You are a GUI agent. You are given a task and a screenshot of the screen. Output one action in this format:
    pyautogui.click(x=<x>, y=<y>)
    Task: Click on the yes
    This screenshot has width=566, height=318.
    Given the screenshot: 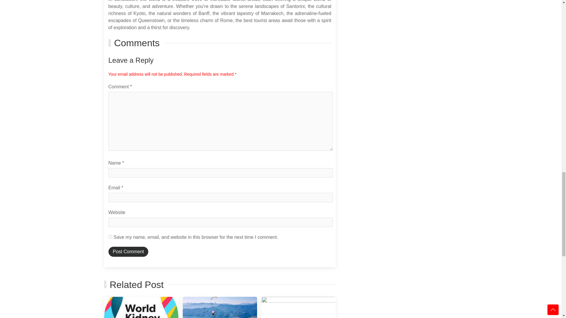 What is the action you would take?
    pyautogui.click(x=110, y=237)
    